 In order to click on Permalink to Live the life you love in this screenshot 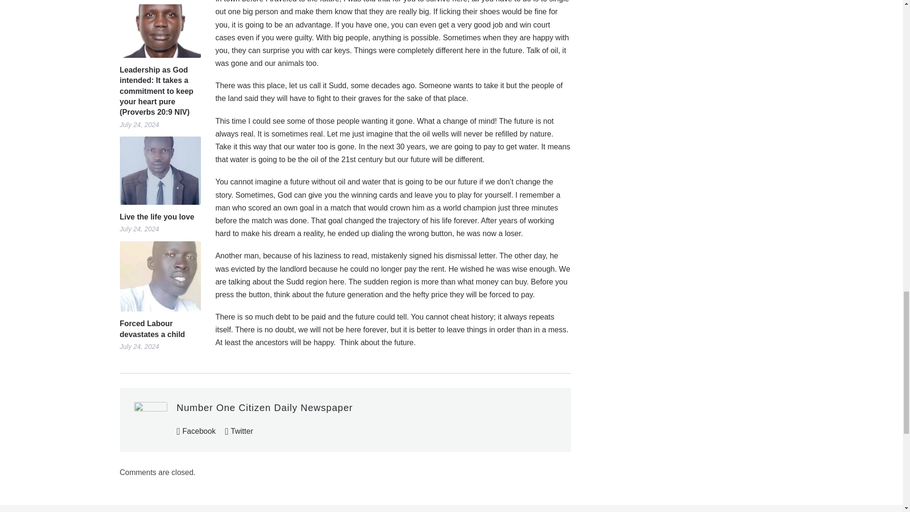, I will do `click(159, 217)`.